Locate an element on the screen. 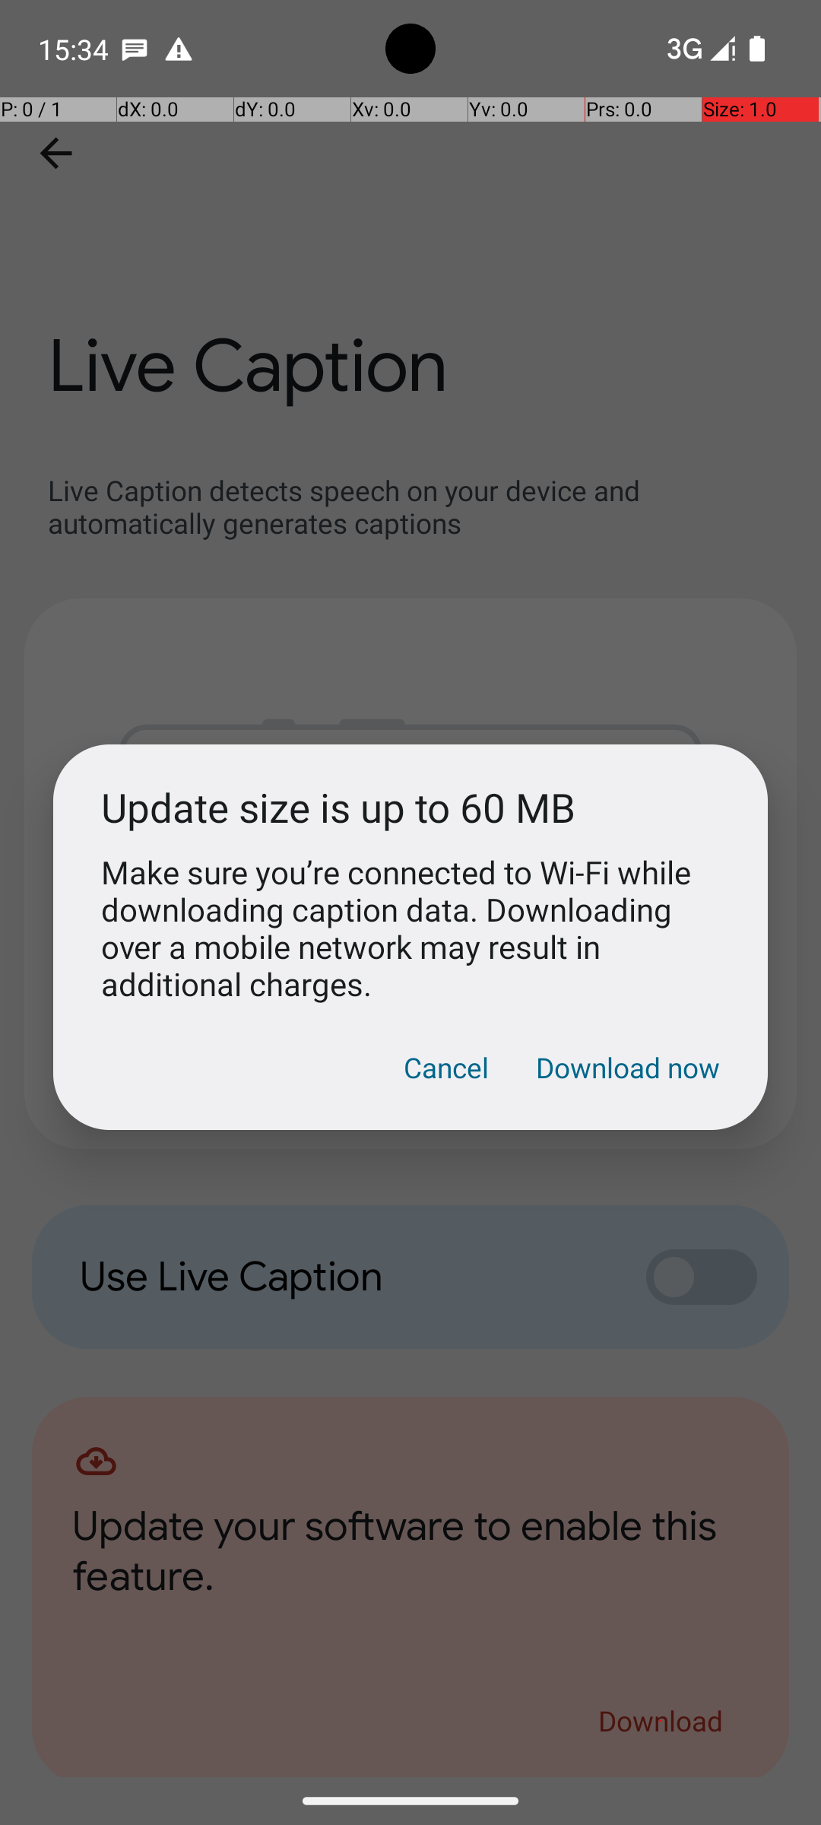 This screenshot has width=821, height=1825. Make sure you’re connected to Wi-Fi while downloading caption data. Downloading over a mobile network may result in additional charges. is located at coordinates (410, 928).